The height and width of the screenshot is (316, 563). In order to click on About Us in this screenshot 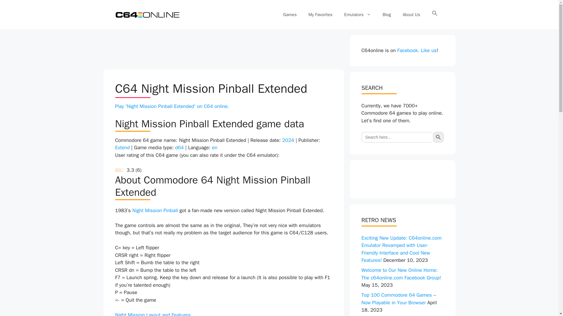, I will do `click(411, 15)`.